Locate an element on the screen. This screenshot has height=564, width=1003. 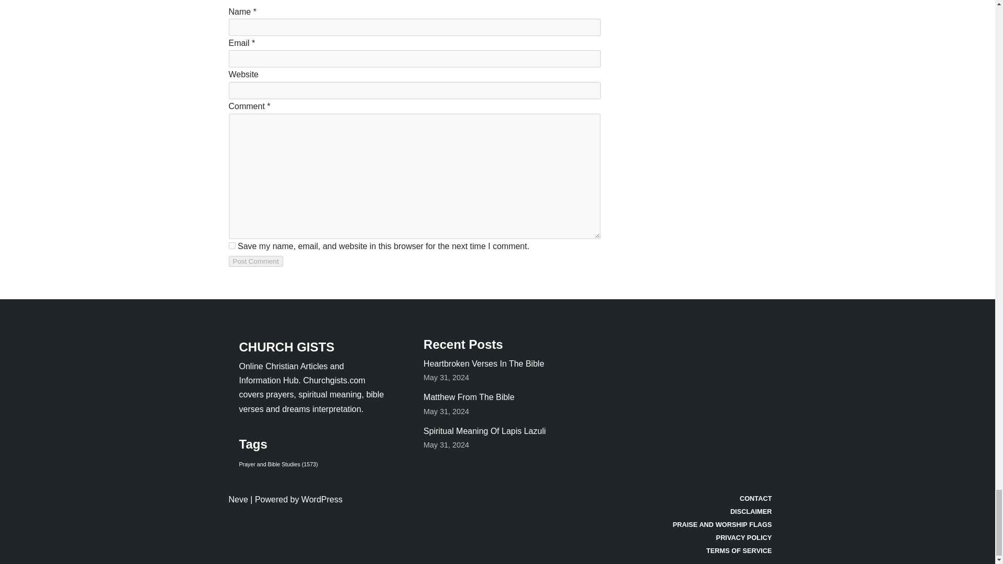
DISCLAIMER is located at coordinates (722, 512).